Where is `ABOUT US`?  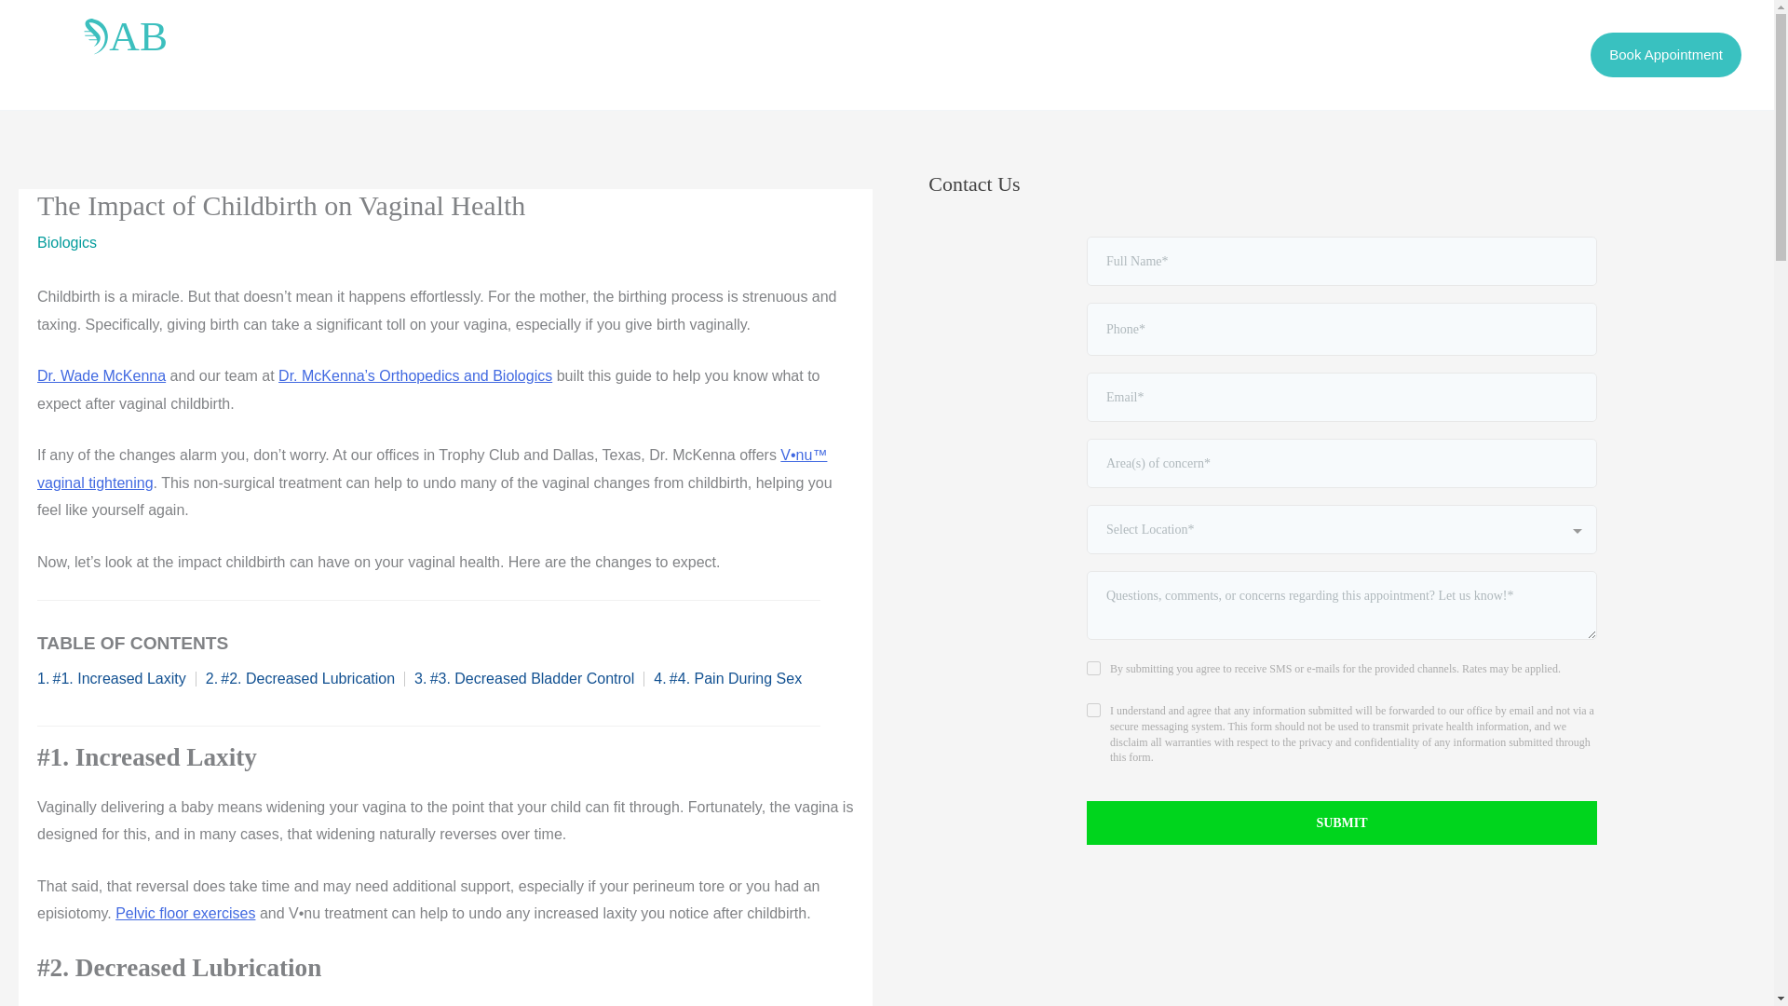
ABOUT US is located at coordinates (892, 55).